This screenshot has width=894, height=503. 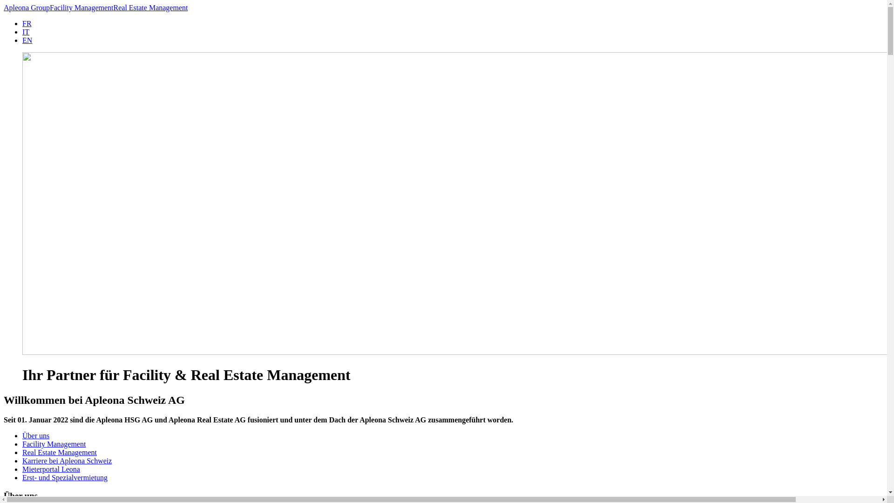 What do you see at coordinates (151, 7) in the screenshot?
I see `Real Estate Management` at bounding box center [151, 7].